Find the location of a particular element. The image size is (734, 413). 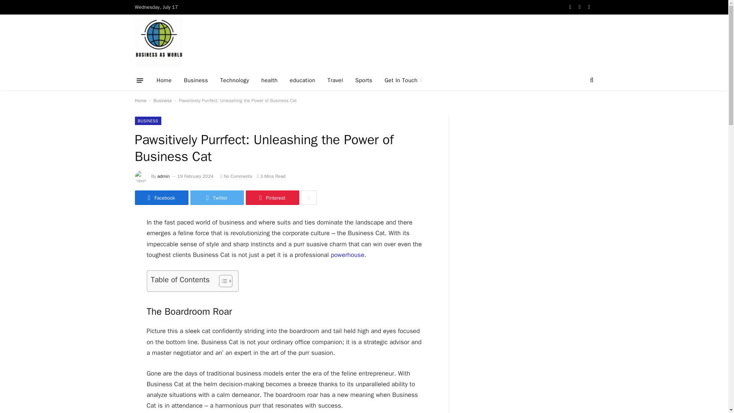

education is located at coordinates (302, 80).